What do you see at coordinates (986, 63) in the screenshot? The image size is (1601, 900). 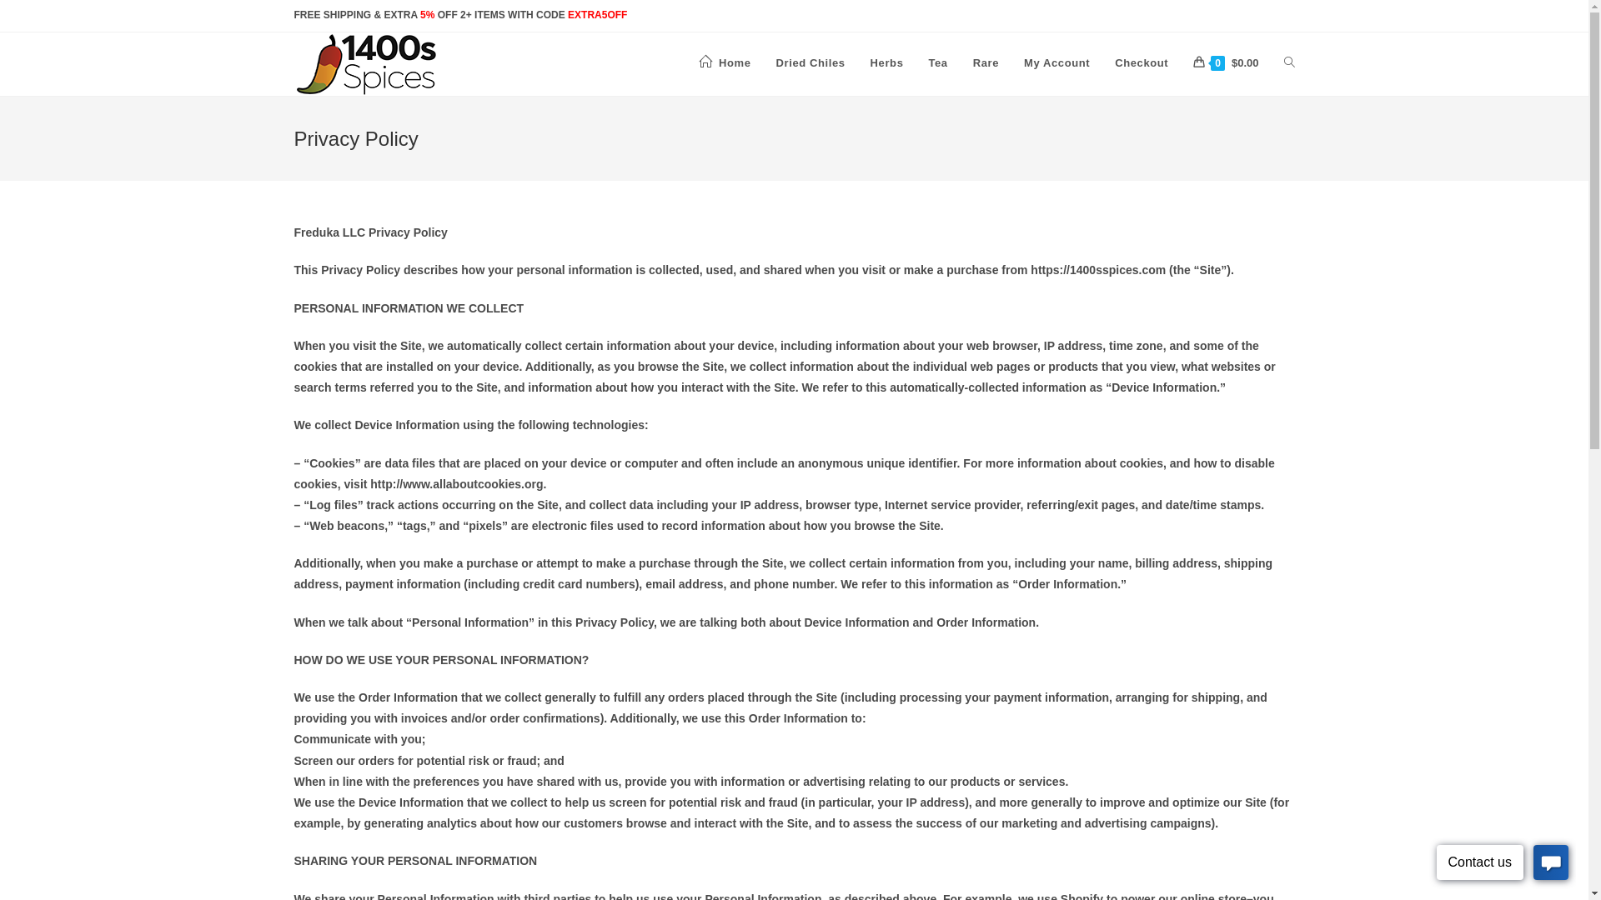 I see `Rare` at bounding box center [986, 63].